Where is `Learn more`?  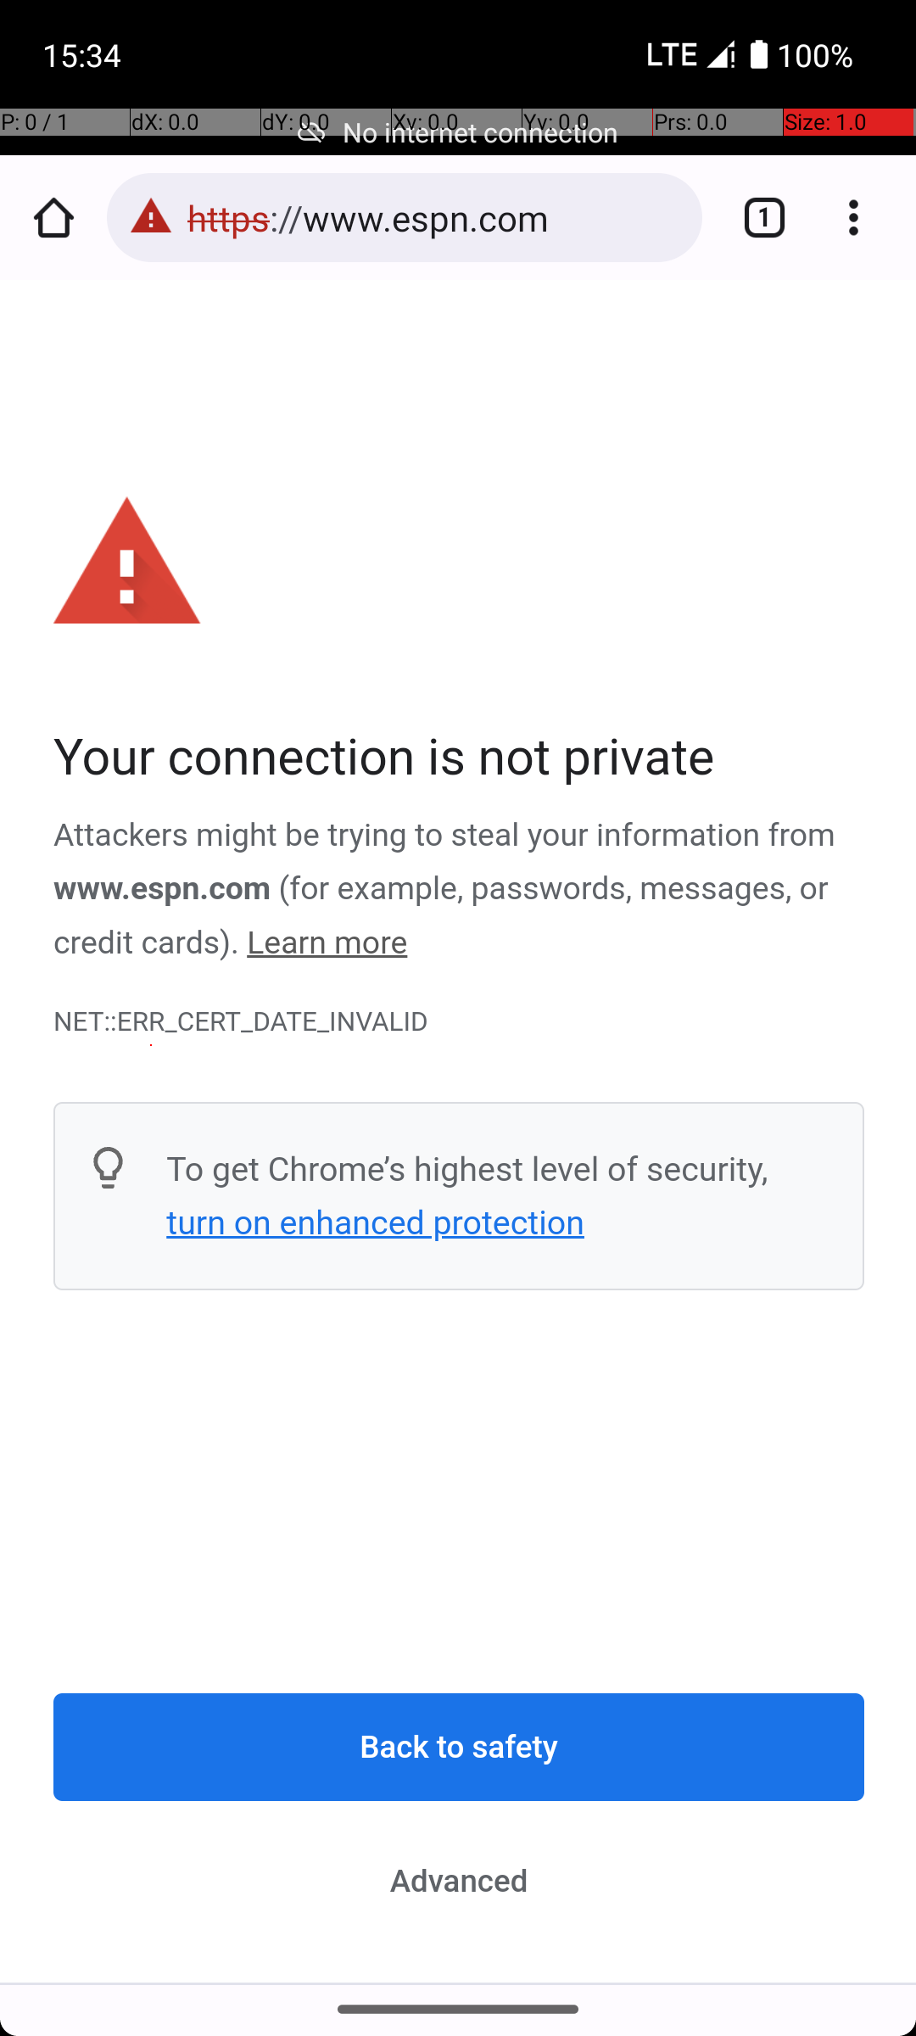
Learn more is located at coordinates (327, 943).